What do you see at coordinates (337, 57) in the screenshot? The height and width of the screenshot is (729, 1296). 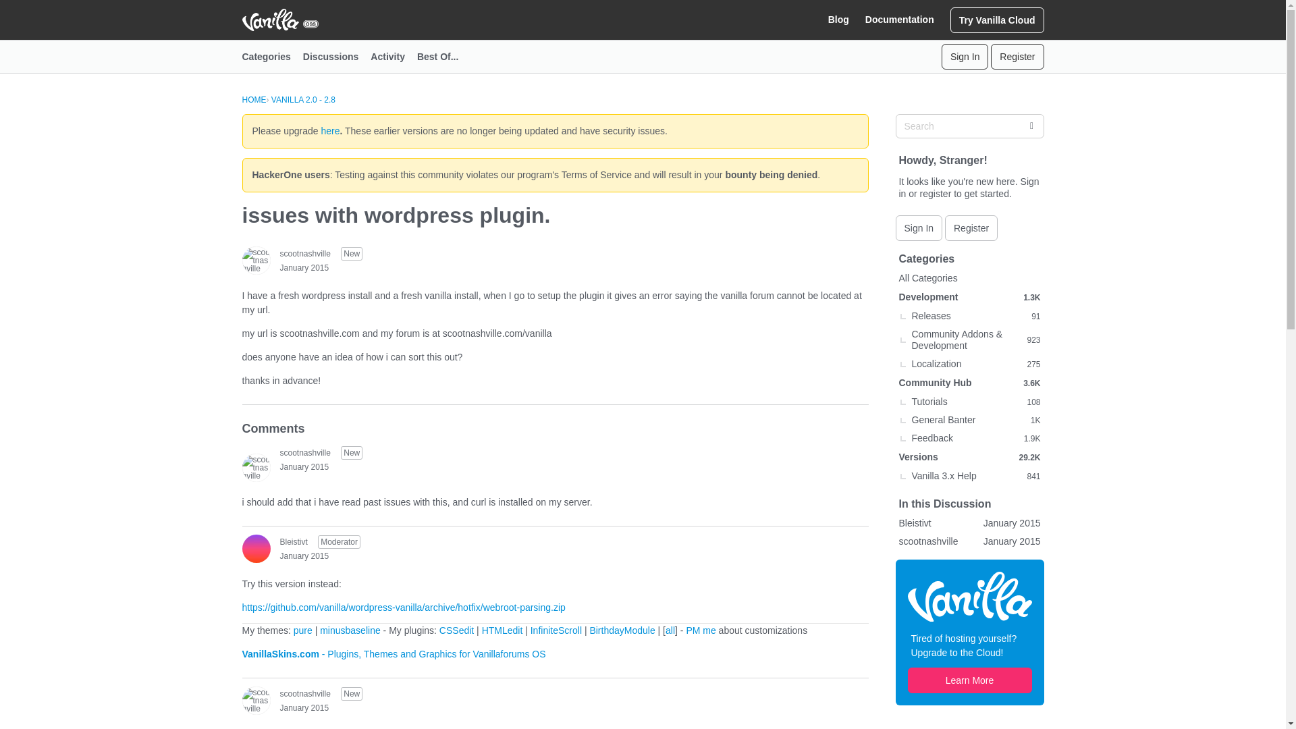 I see `Discussions` at bounding box center [337, 57].